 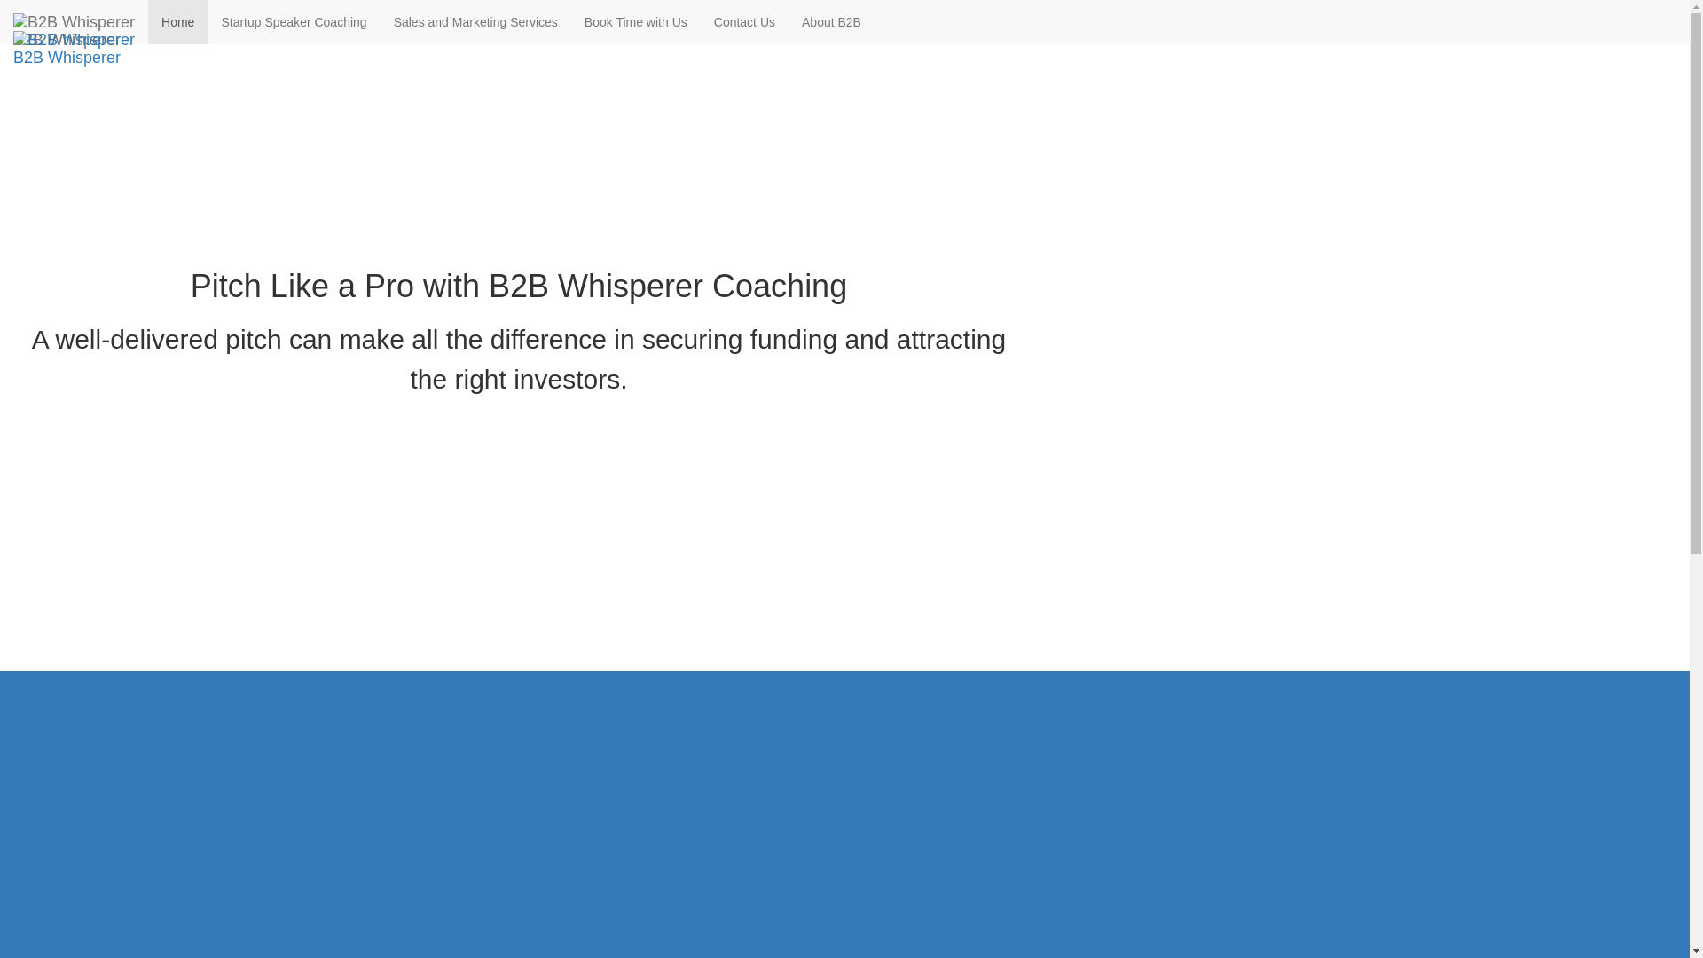 I want to click on B2B Whisperer, so click(x=75, y=21).